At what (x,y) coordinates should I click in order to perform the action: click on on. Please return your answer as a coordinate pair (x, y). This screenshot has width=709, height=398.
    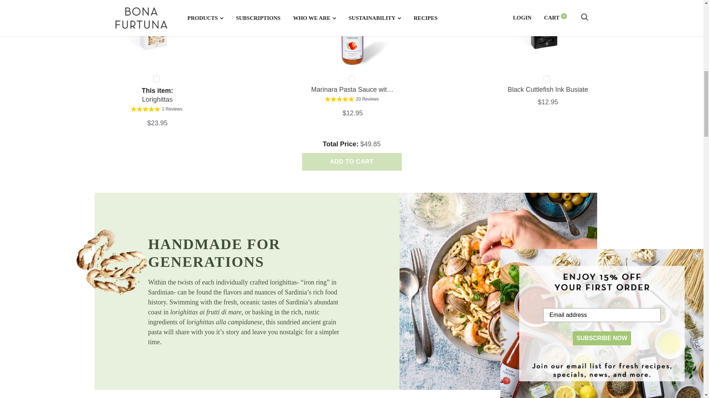
    Looking at the image, I should click on (547, 79).